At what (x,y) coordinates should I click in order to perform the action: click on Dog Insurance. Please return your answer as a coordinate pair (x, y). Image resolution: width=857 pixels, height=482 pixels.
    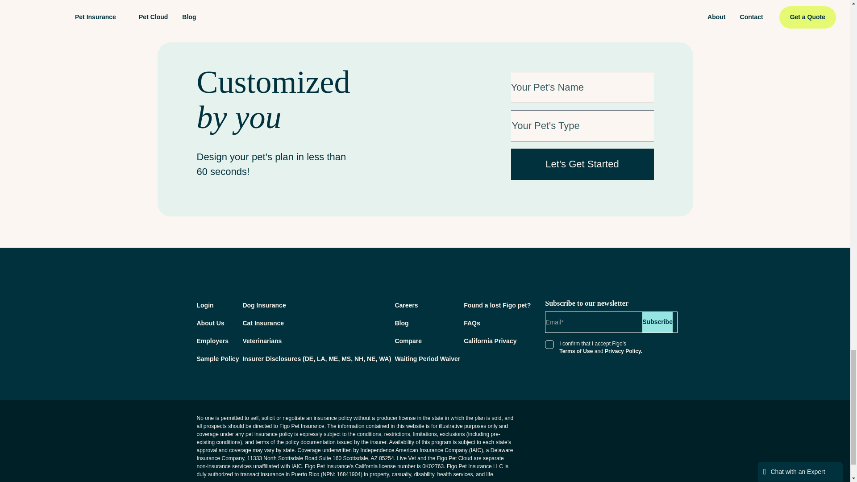
    Looking at the image, I should click on (264, 305).